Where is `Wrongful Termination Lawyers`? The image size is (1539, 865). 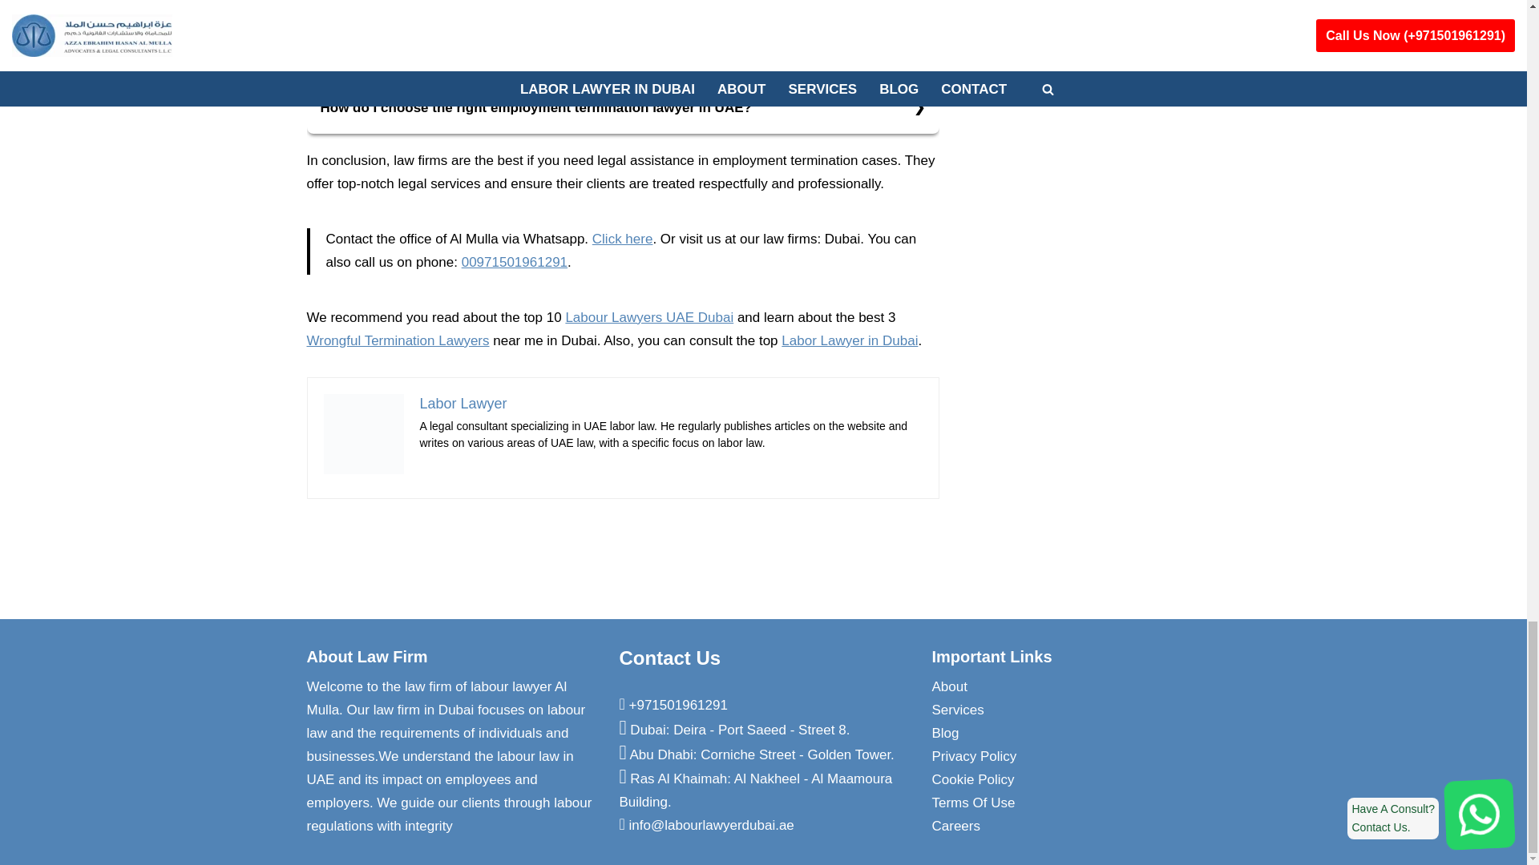
Wrongful Termination Lawyers is located at coordinates (398, 340).